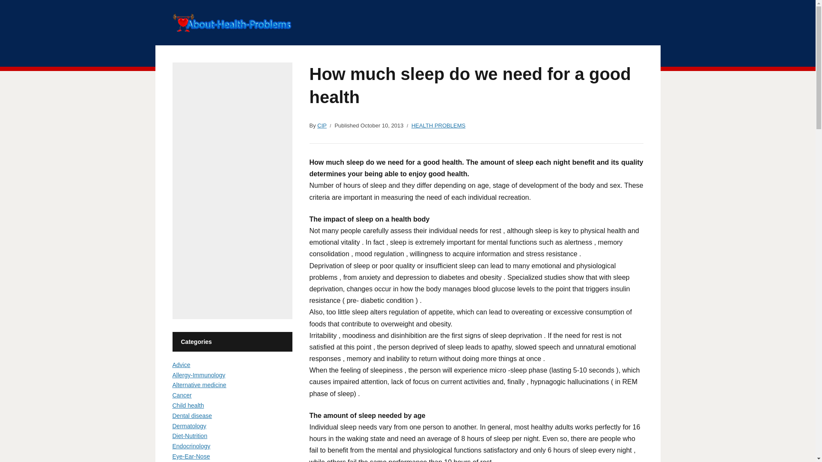  What do you see at coordinates (181, 364) in the screenshot?
I see `Advice` at bounding box center [181, 364].